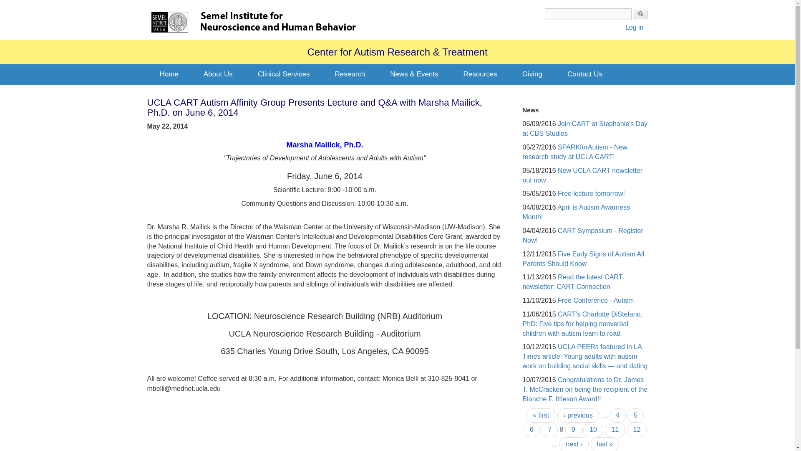  Describe the element at coordinates (578, 416) in the screenshot. I see `Go to previous page` at that location.